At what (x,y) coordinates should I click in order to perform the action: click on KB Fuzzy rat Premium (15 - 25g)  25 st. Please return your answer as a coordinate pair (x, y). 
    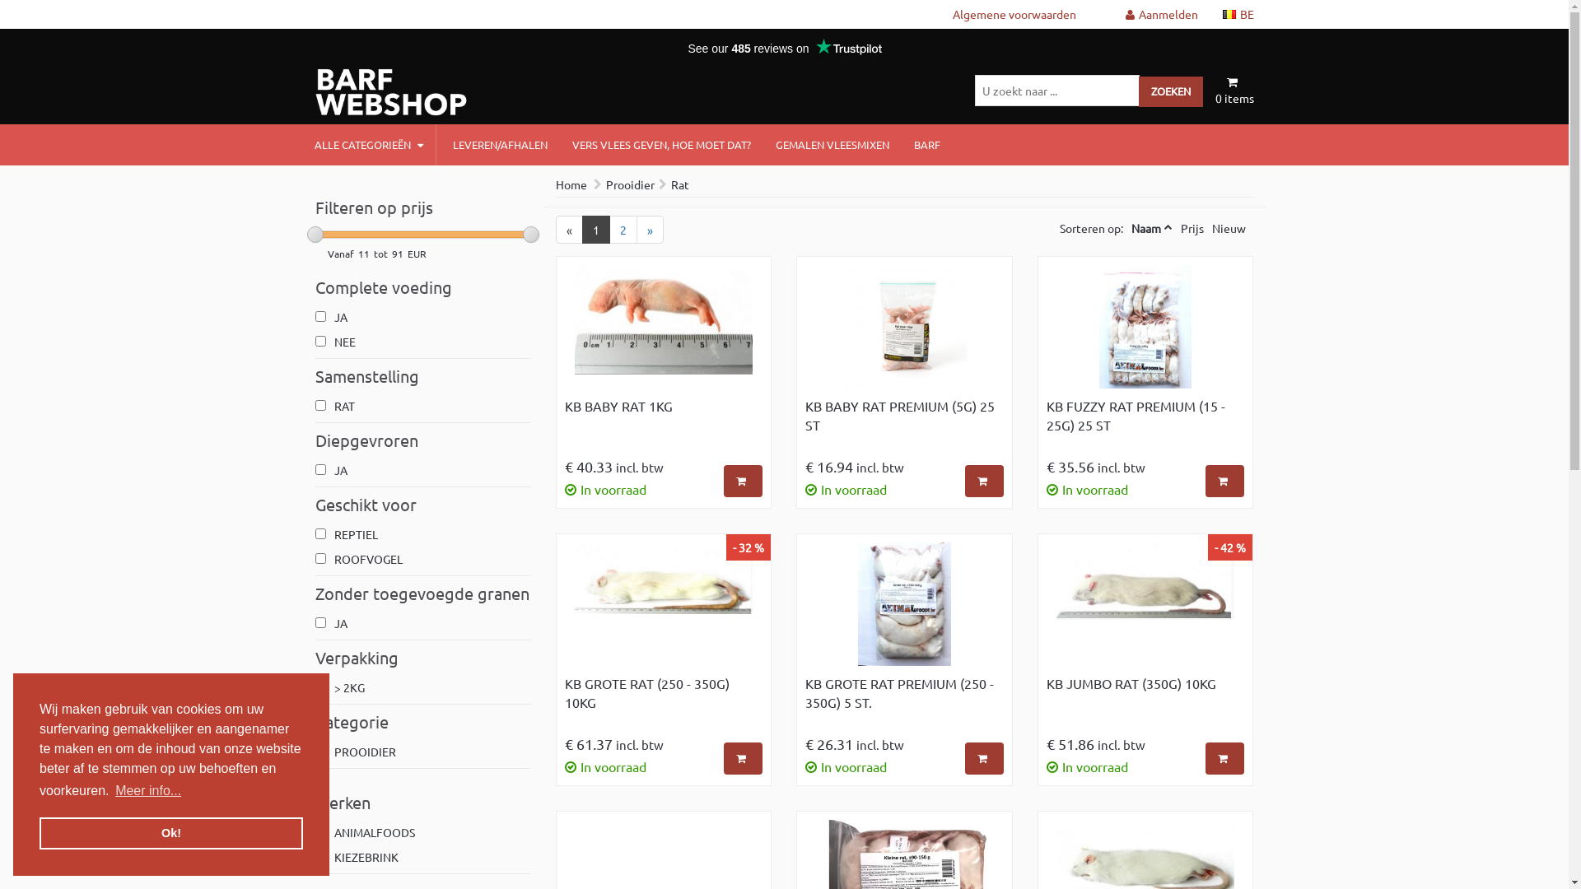
    Looking at the image, I should click on (1146, 327).